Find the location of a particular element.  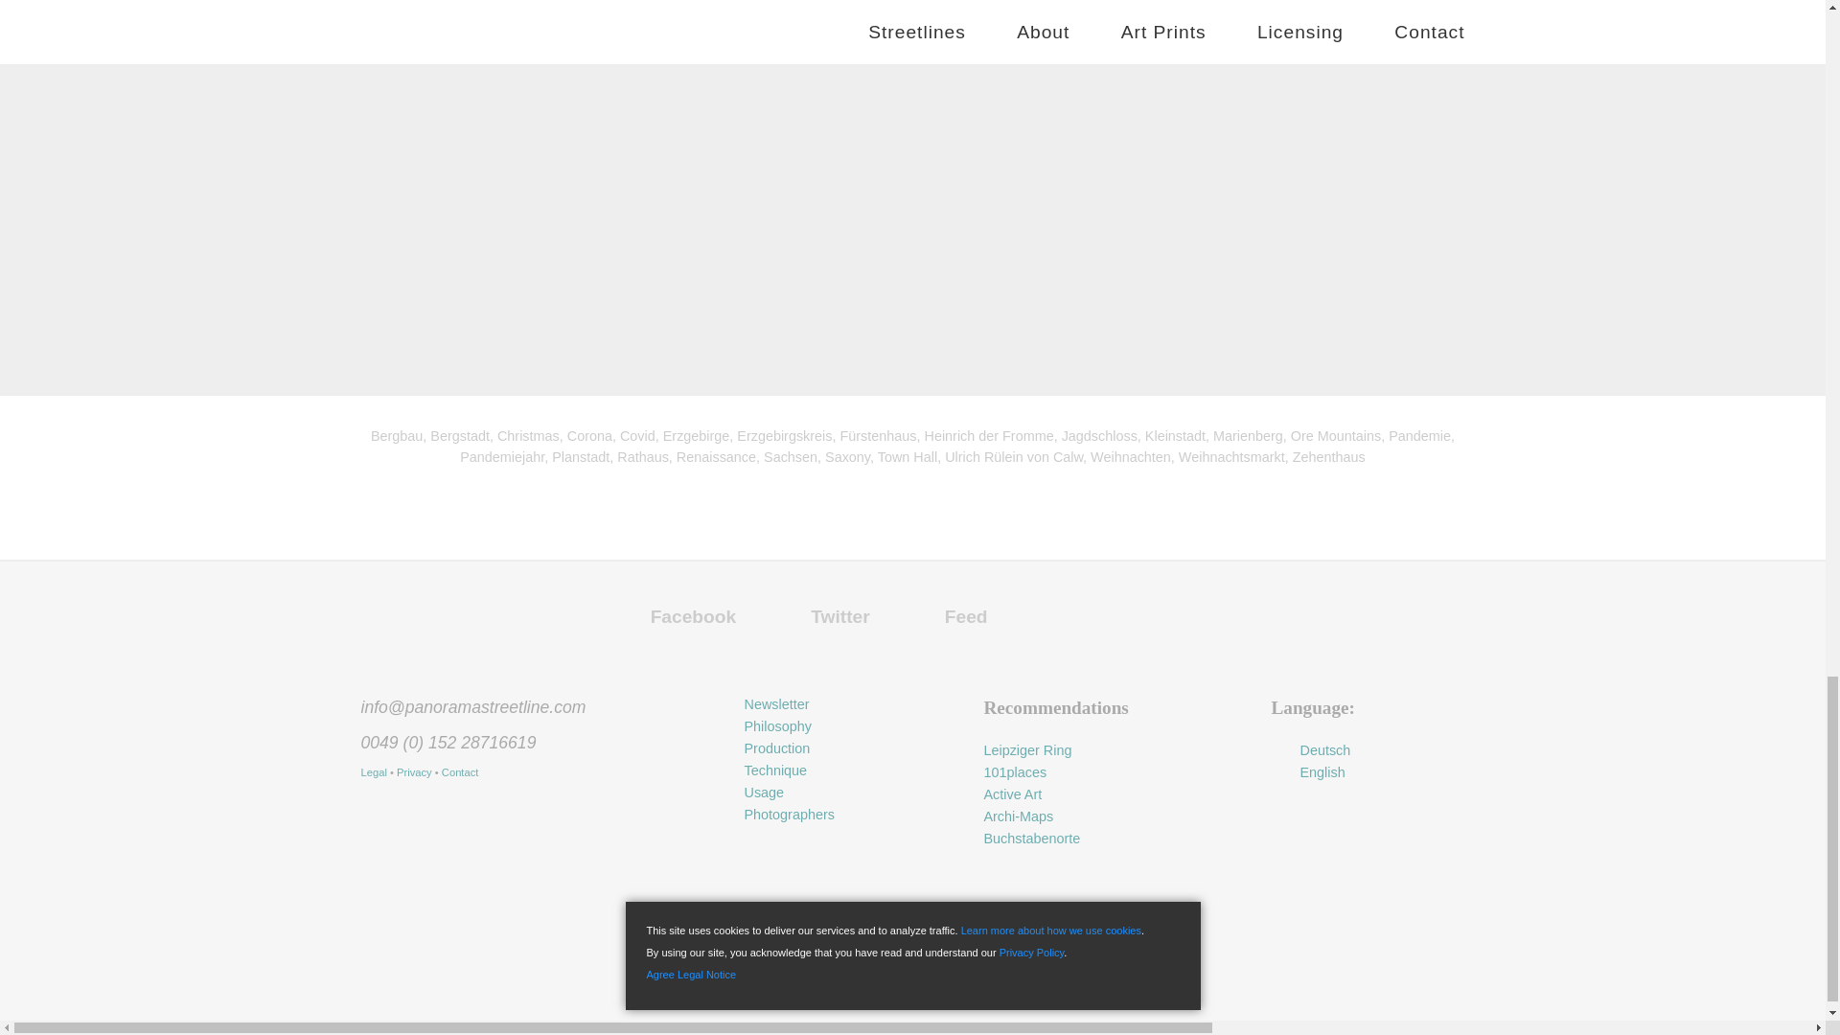

Follow us on Twitter is located at coordinates (836, 617).